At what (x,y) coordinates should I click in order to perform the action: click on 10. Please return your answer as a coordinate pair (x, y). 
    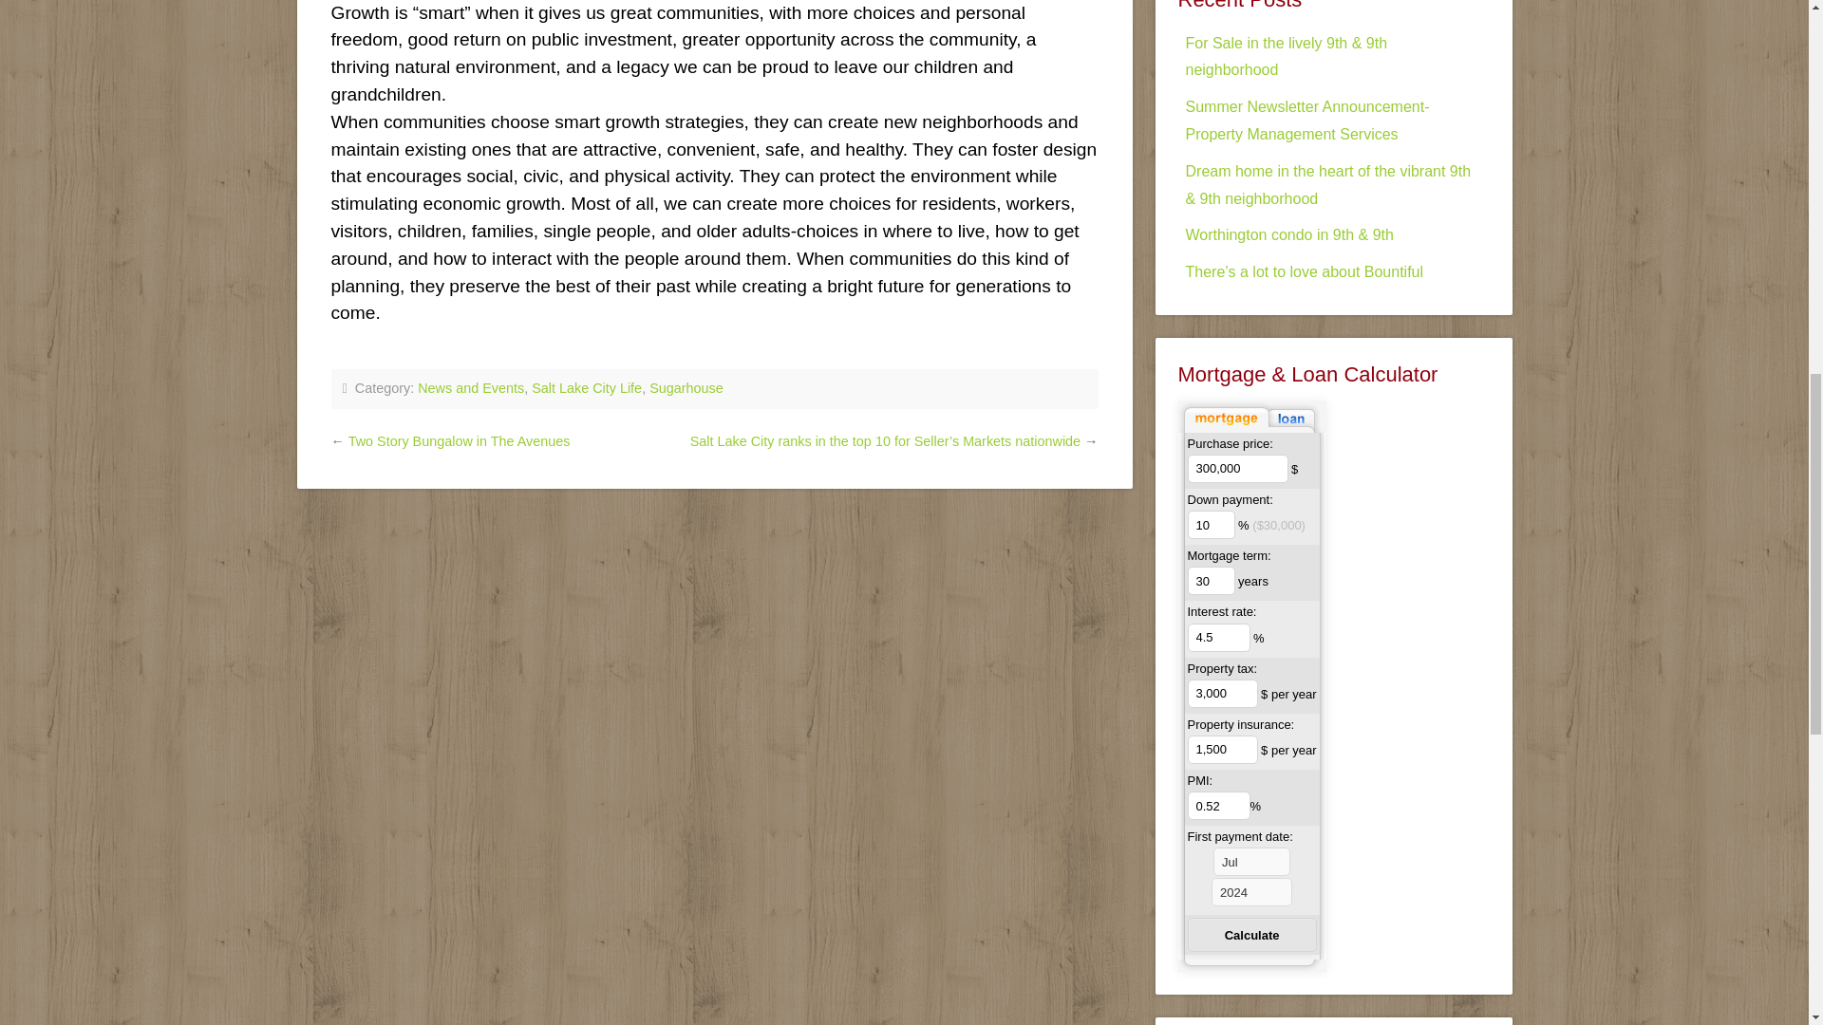
    Looking at the image, I should click on (1210, 524).